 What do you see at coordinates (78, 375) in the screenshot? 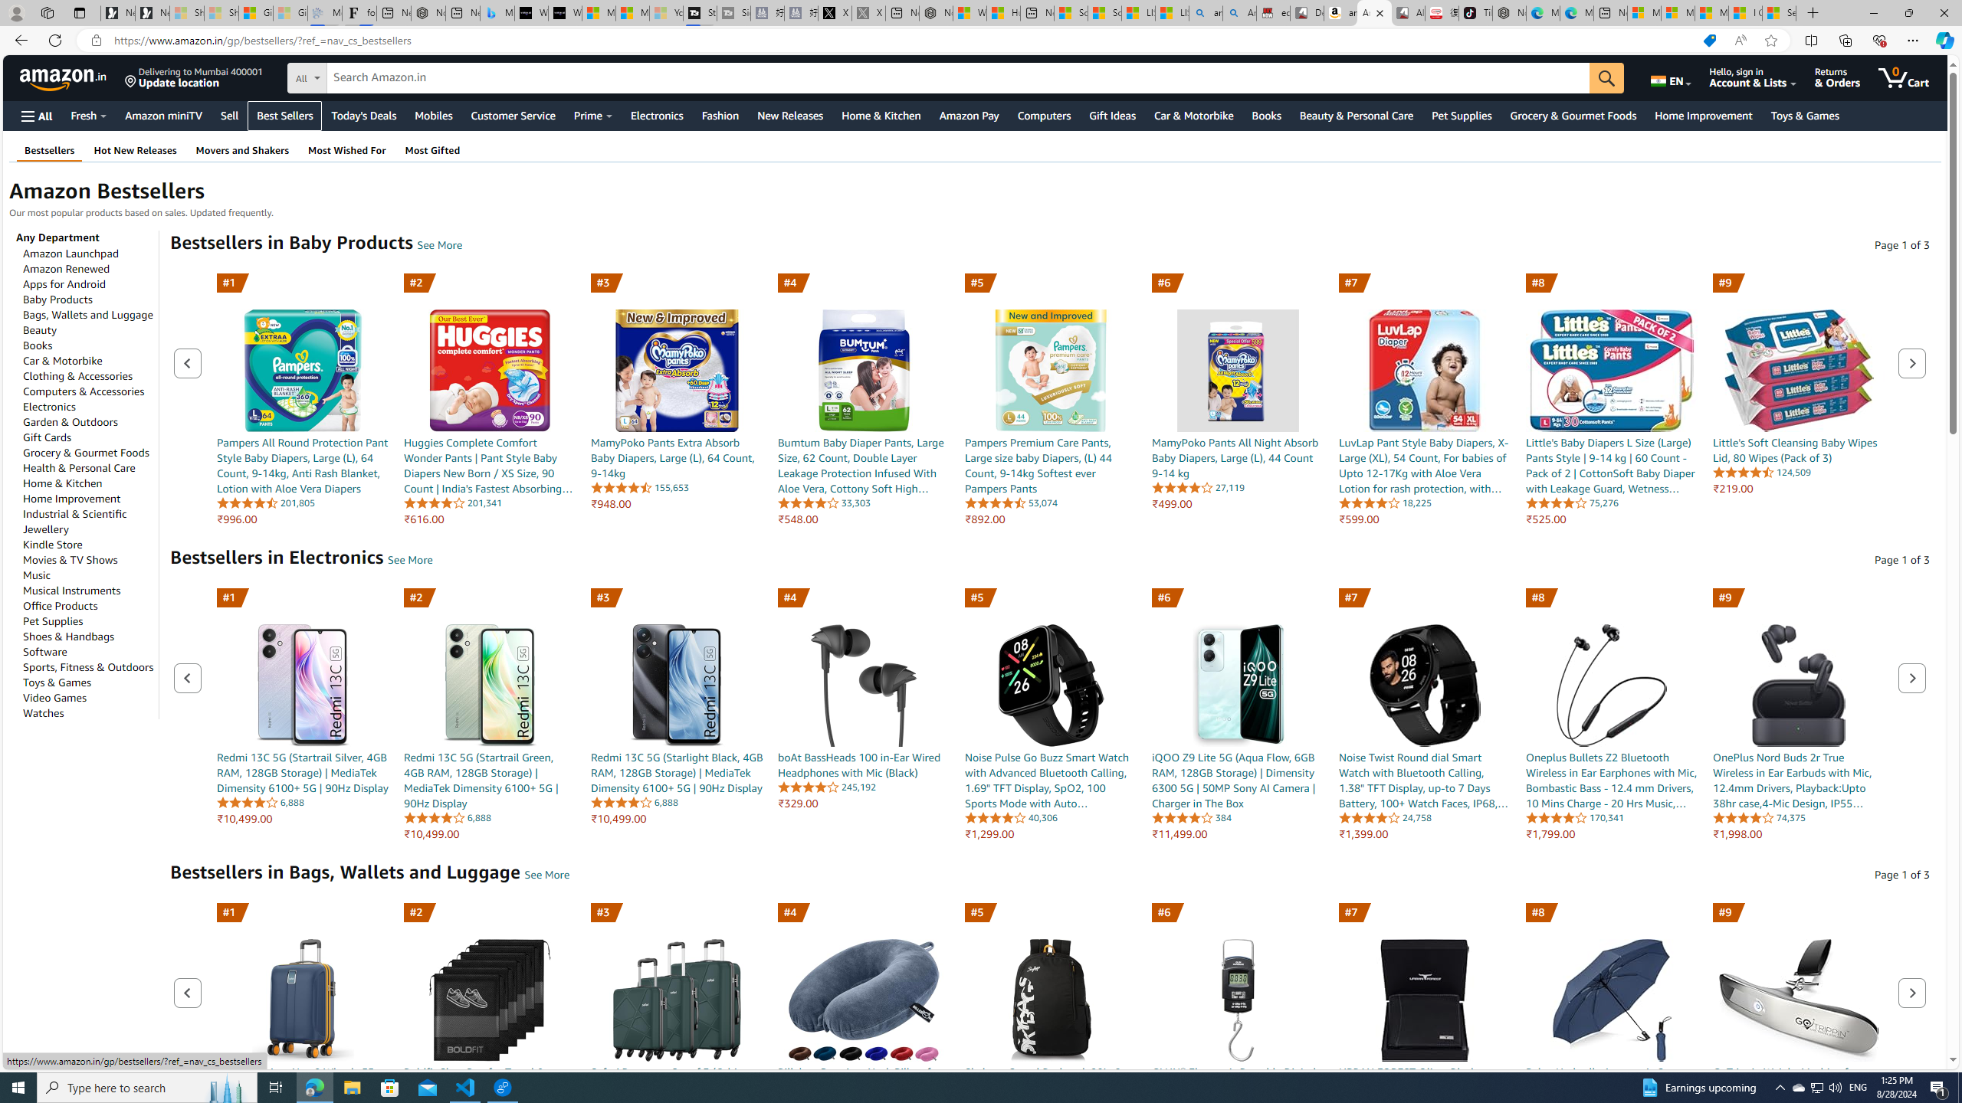
I see `Clothing & Accessories` at bounding box center [78, 375].